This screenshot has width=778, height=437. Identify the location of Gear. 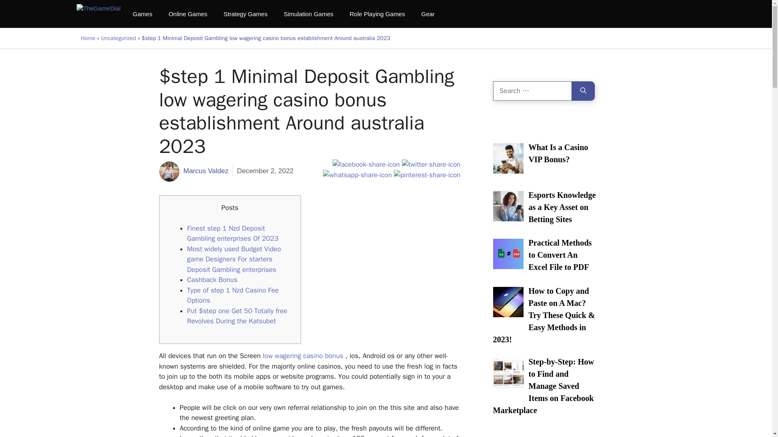
(428, 14).